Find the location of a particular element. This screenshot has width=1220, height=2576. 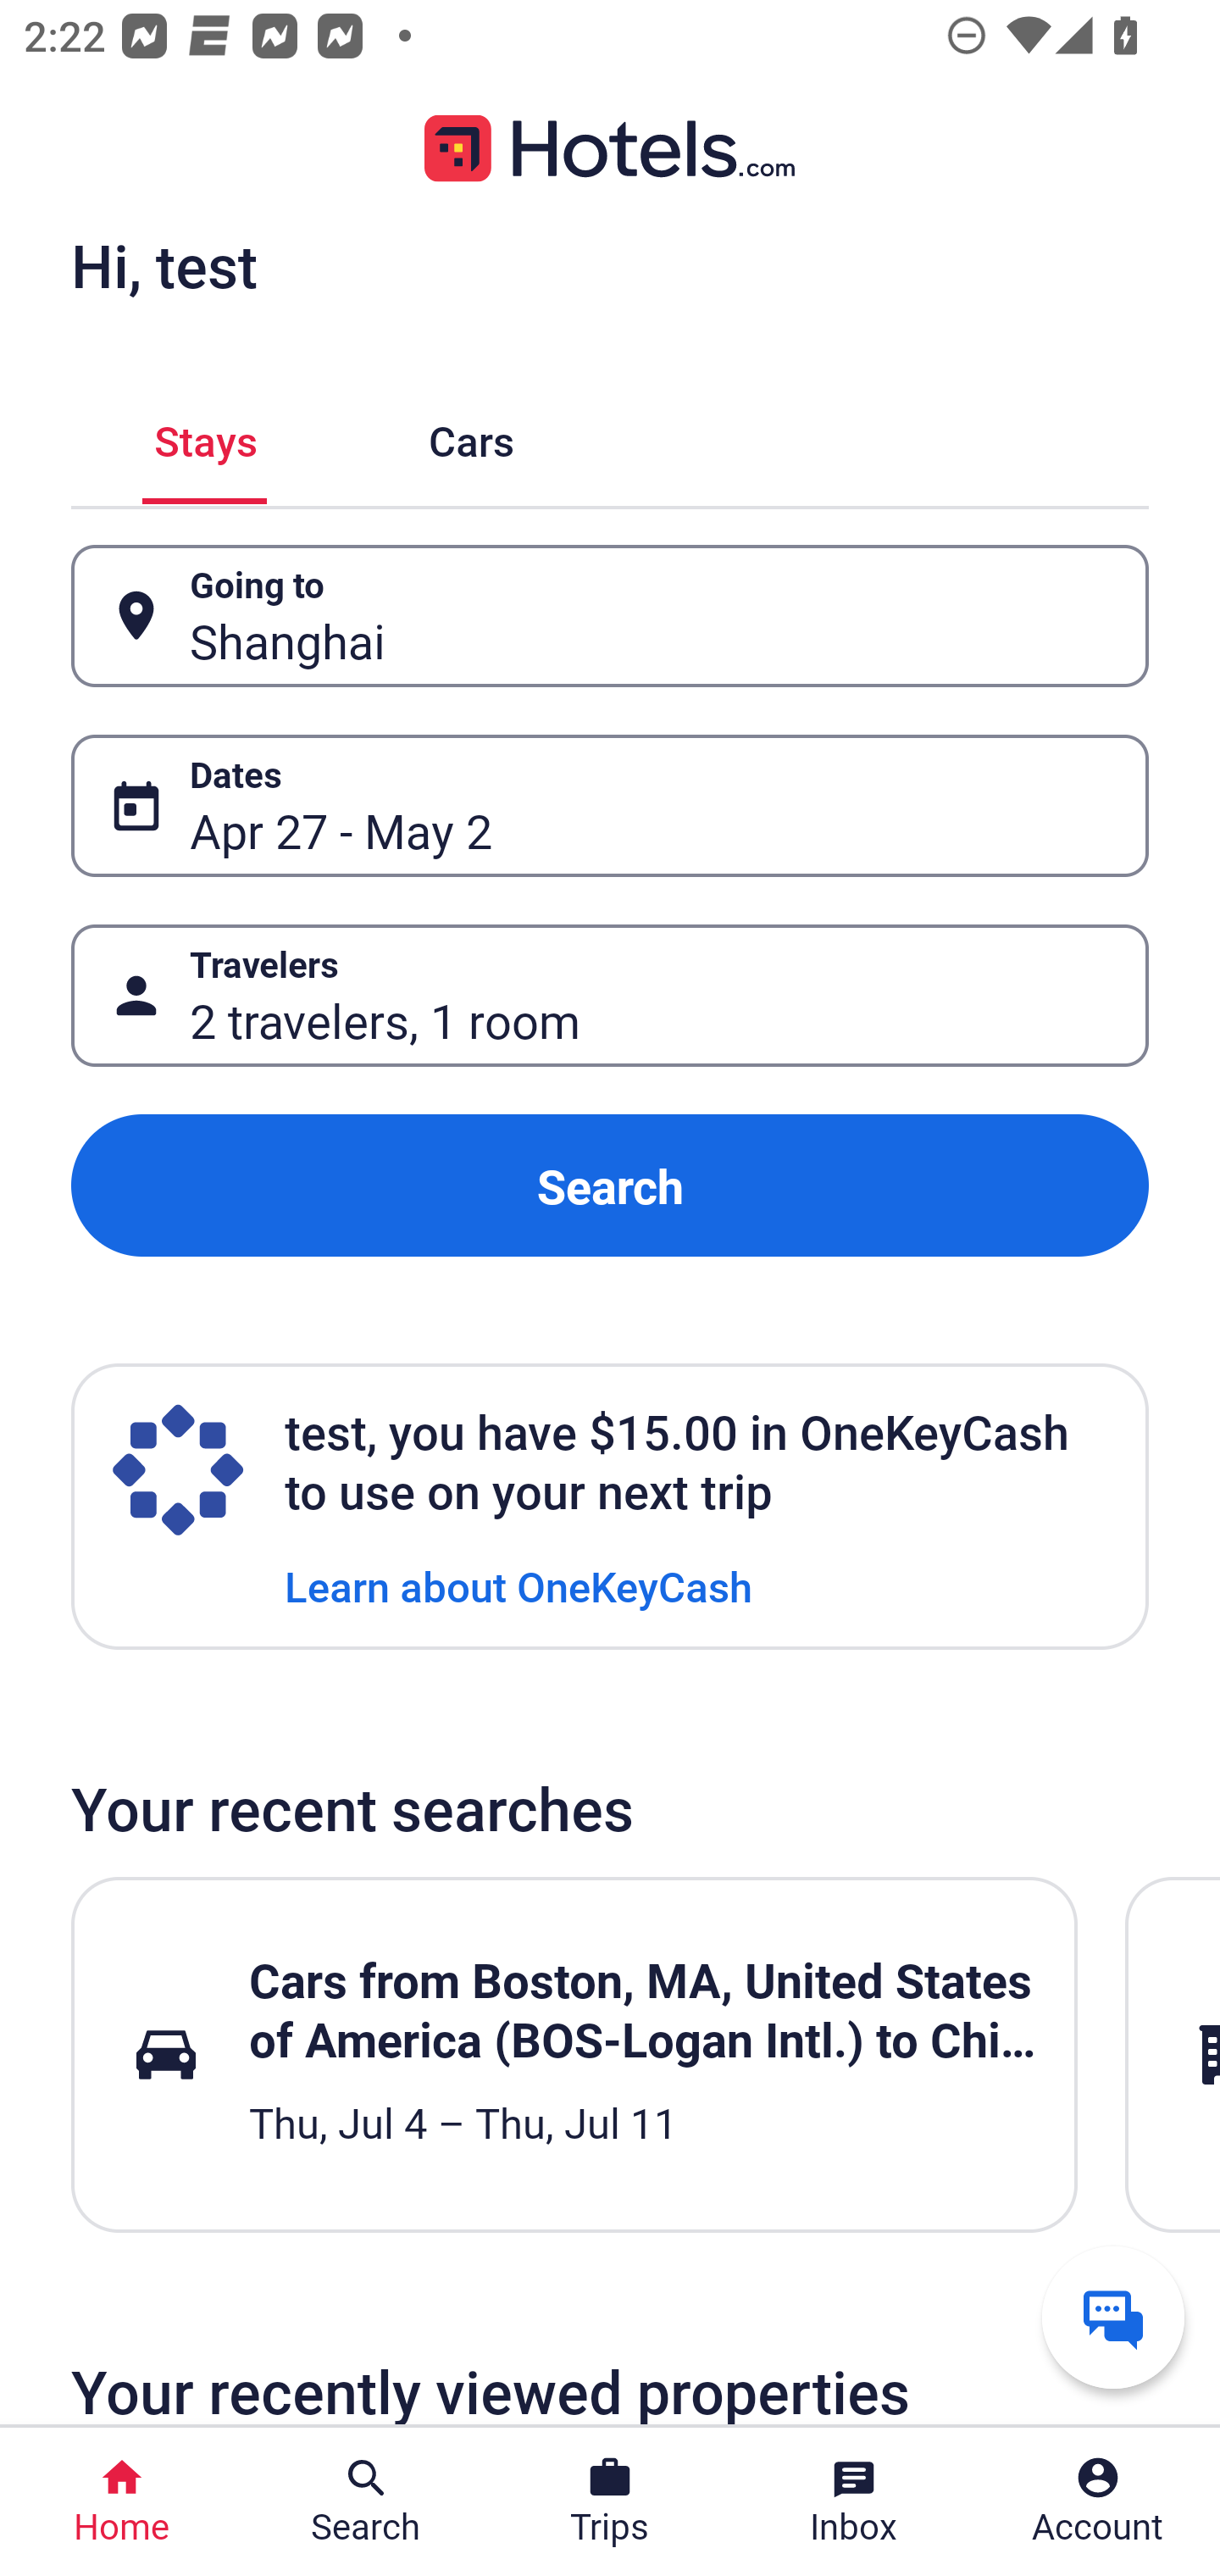

Search is located at coordinates (610, 1186).